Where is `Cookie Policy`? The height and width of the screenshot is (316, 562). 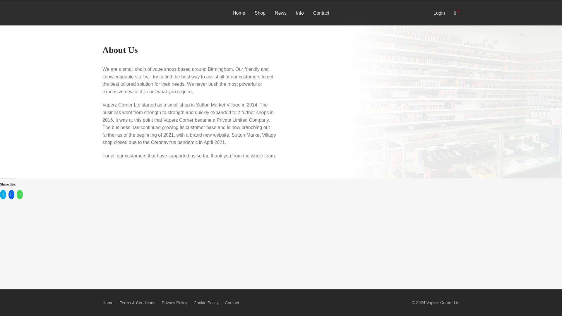 Cookie Policy is located at coordinates (206, 303).